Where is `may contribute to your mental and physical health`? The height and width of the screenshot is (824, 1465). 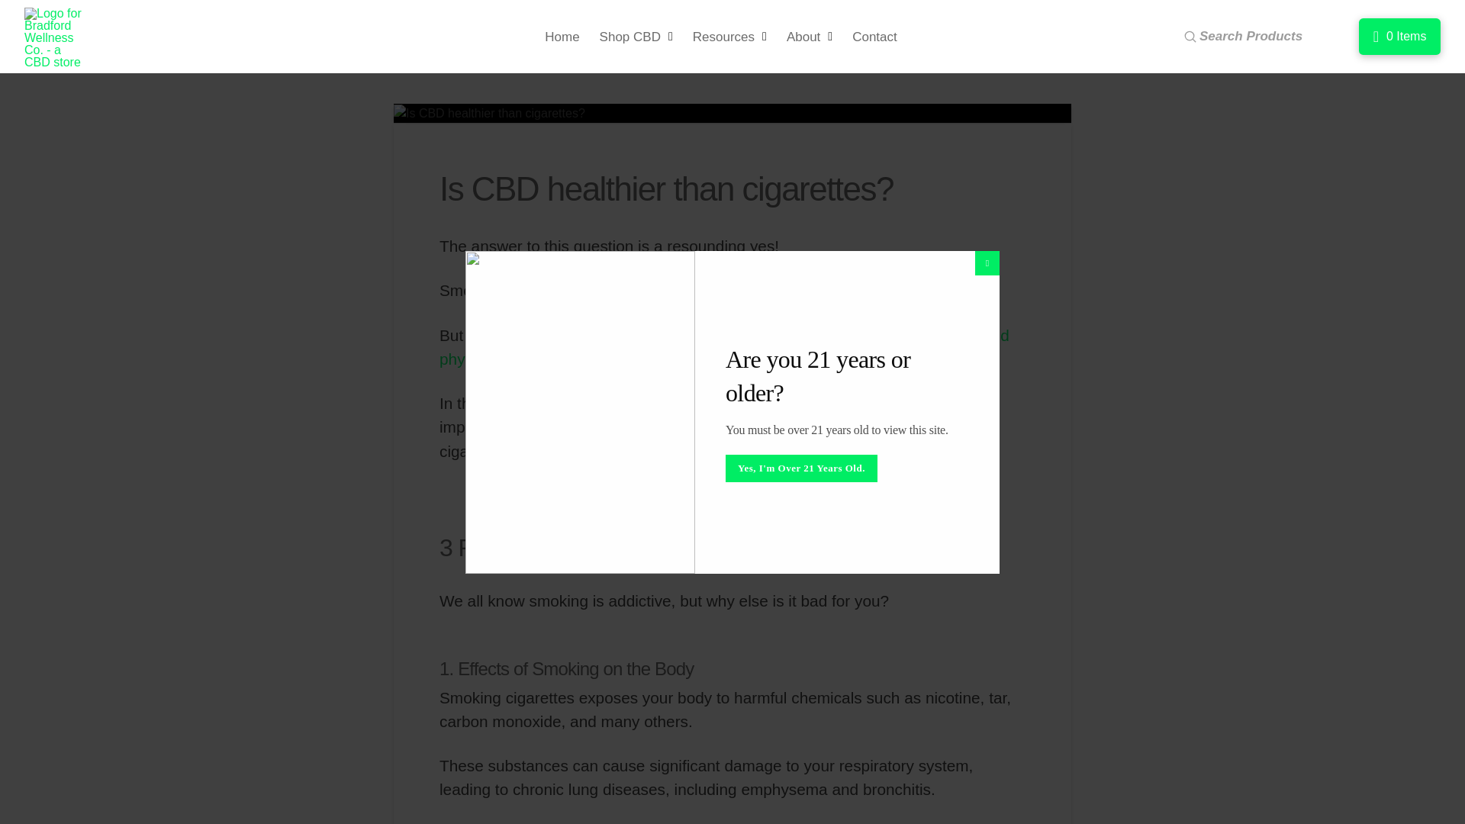
may contribute to your mental and physical health is located at coordinates (724, 346).